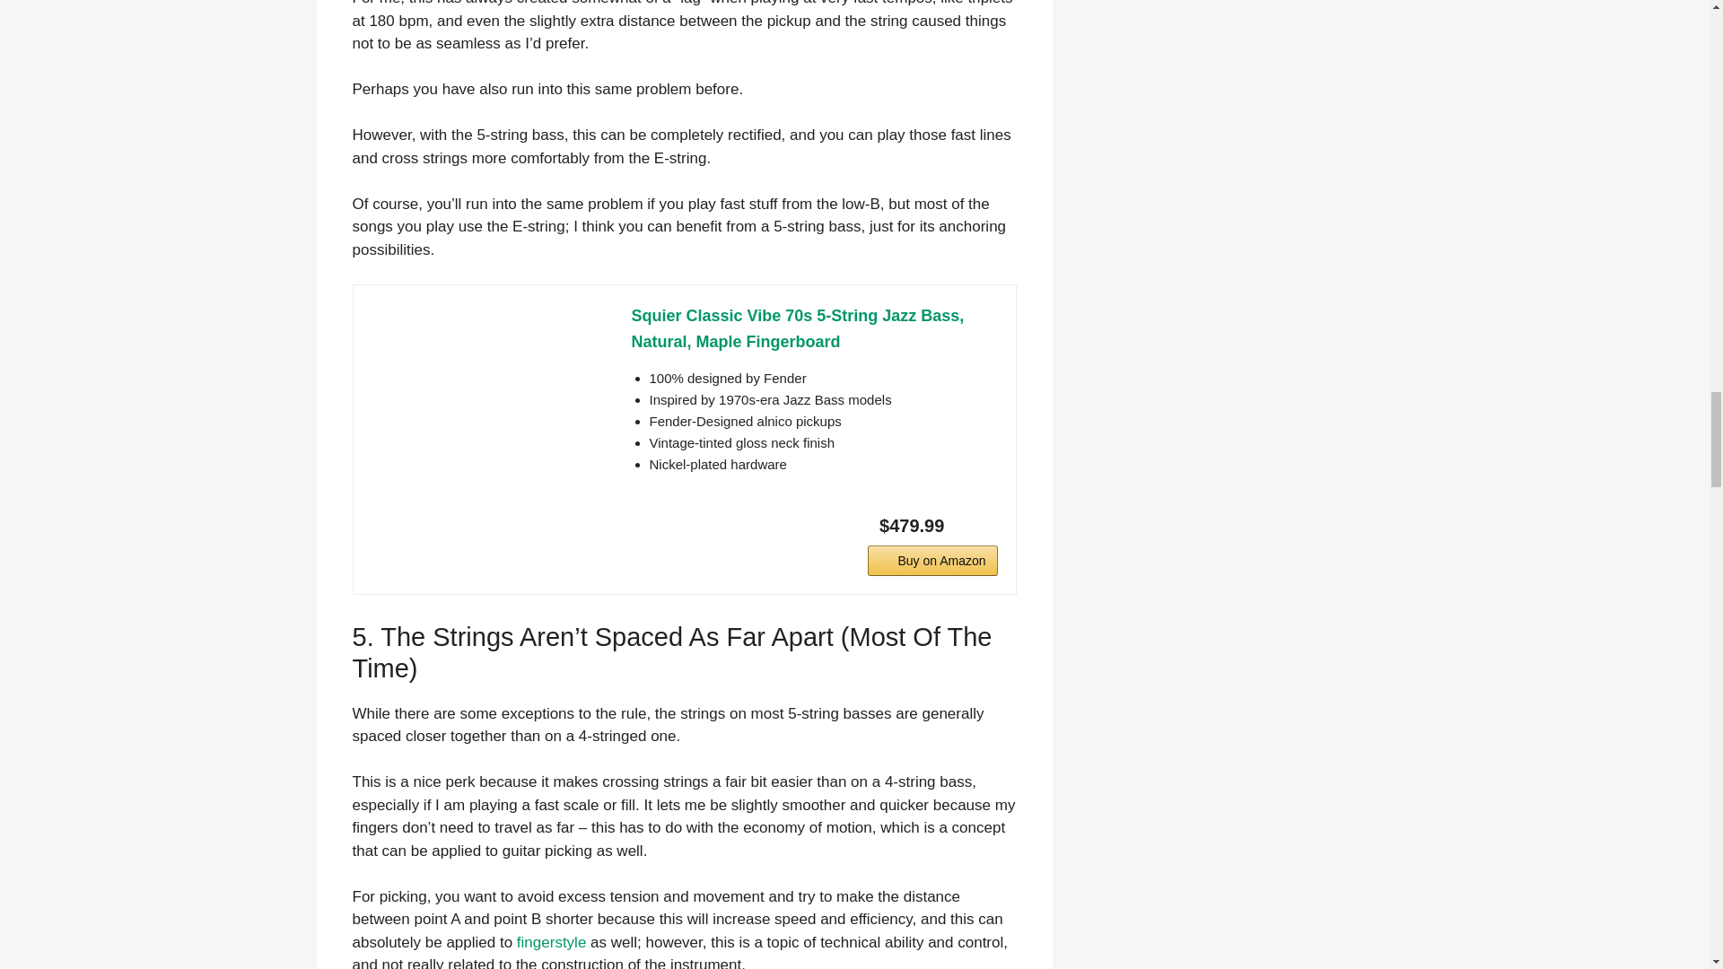 Image resolution: width=1723 pixels, height=969 pixels. What do you see at coordinates (973, 524) in the screenshot?
I see `Amazon Prime` at bounding box center [973, 524].